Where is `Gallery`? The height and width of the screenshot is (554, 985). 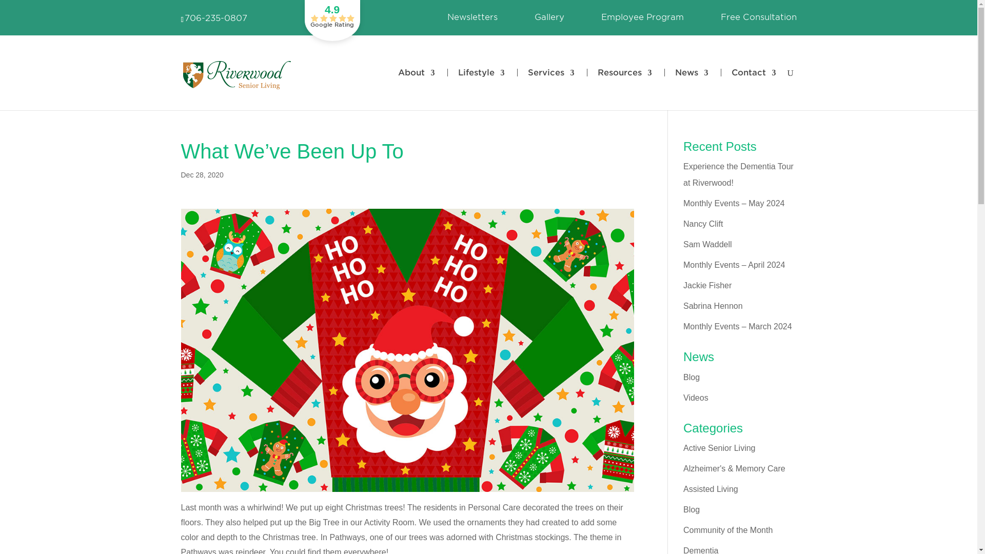 Gallery is located at coordinates (549, 21).